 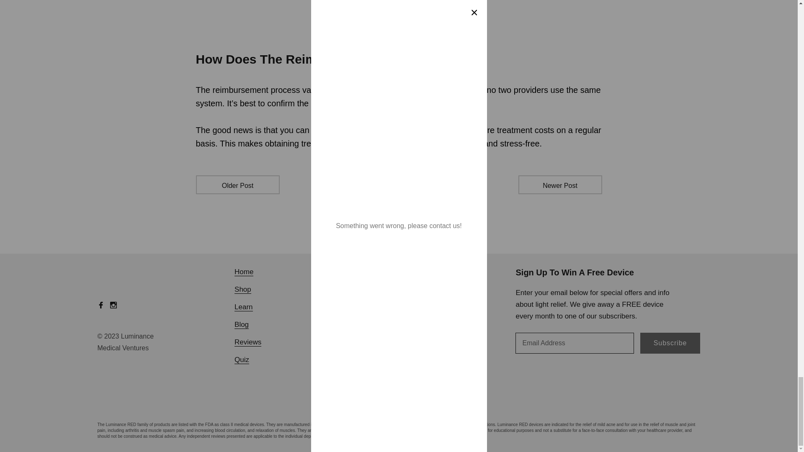 I want to click on Our Medical Experts, so click(x=359, y=272).